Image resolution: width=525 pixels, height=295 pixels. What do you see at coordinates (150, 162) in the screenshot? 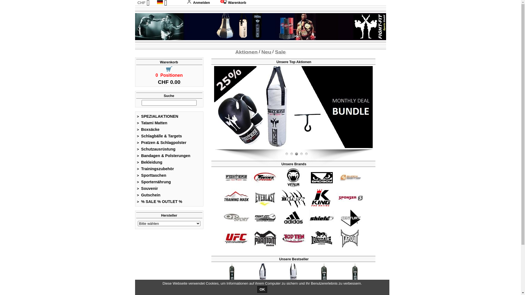
I see `>  Bekleidung` at bounding box center [150, 162].